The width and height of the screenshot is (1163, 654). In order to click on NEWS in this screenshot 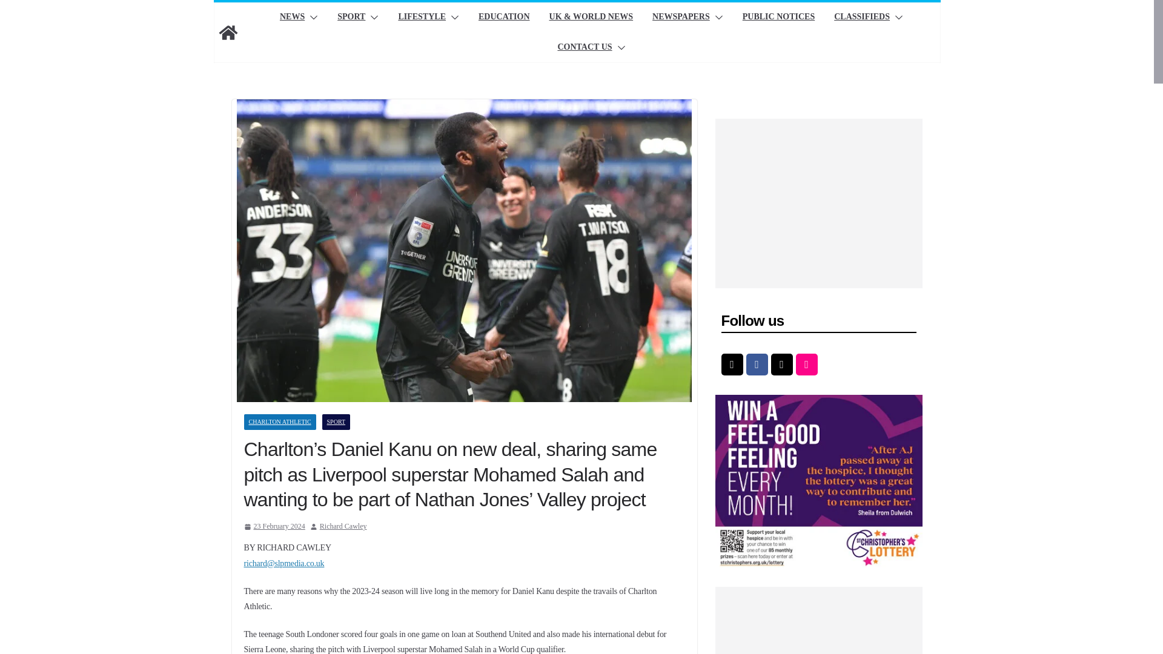, I will do `click(292, 18)`.